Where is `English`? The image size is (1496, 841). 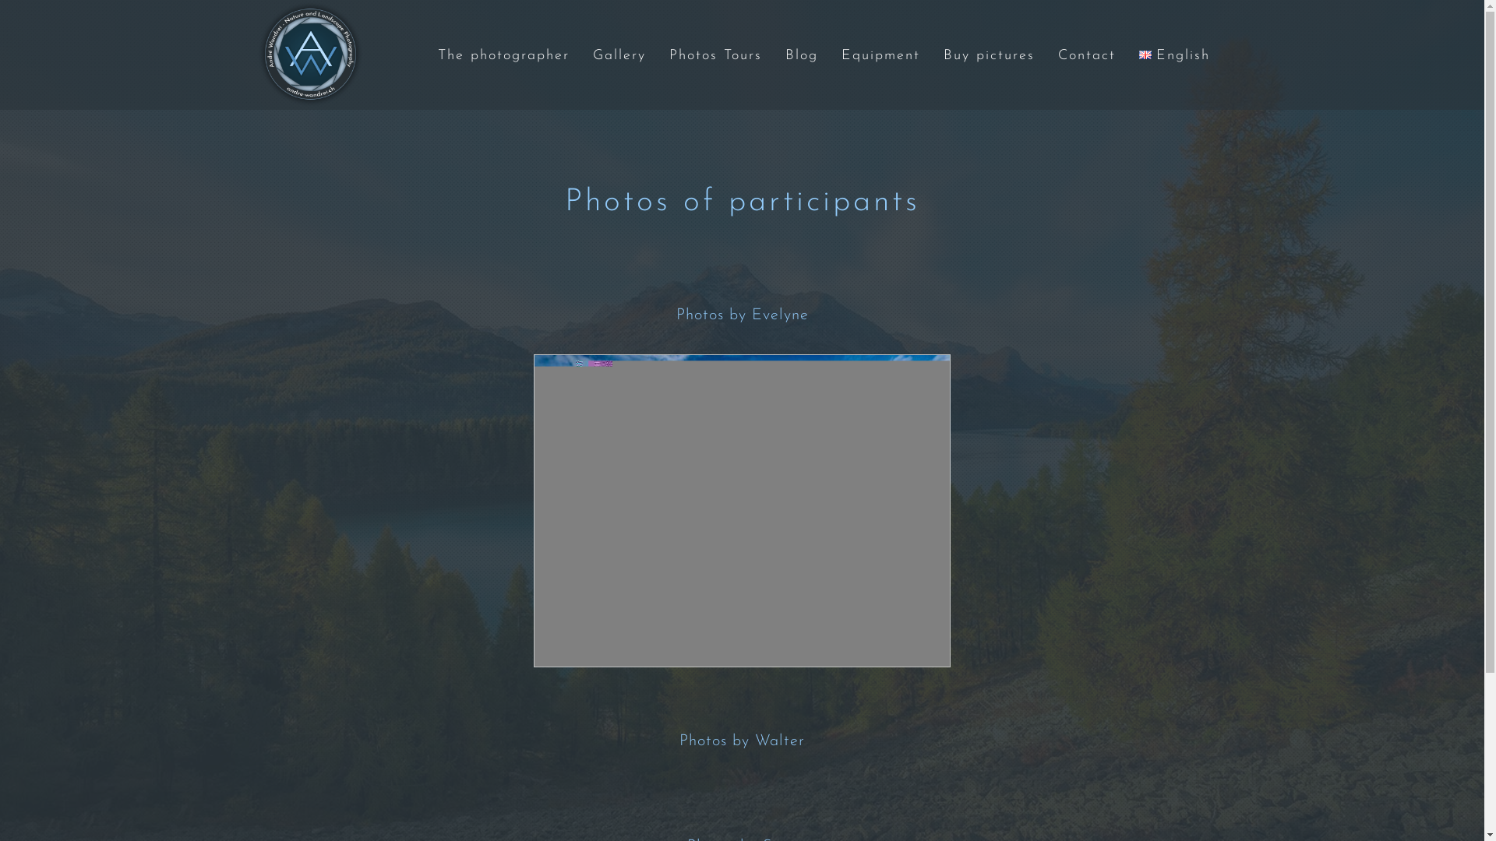
English is located at coordinates (1174, 56).